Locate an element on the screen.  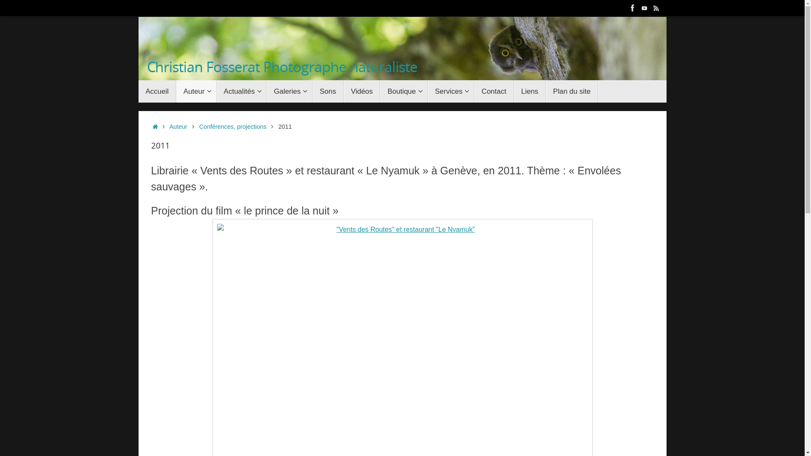
Plan du site is located at coordinates (572, 91).